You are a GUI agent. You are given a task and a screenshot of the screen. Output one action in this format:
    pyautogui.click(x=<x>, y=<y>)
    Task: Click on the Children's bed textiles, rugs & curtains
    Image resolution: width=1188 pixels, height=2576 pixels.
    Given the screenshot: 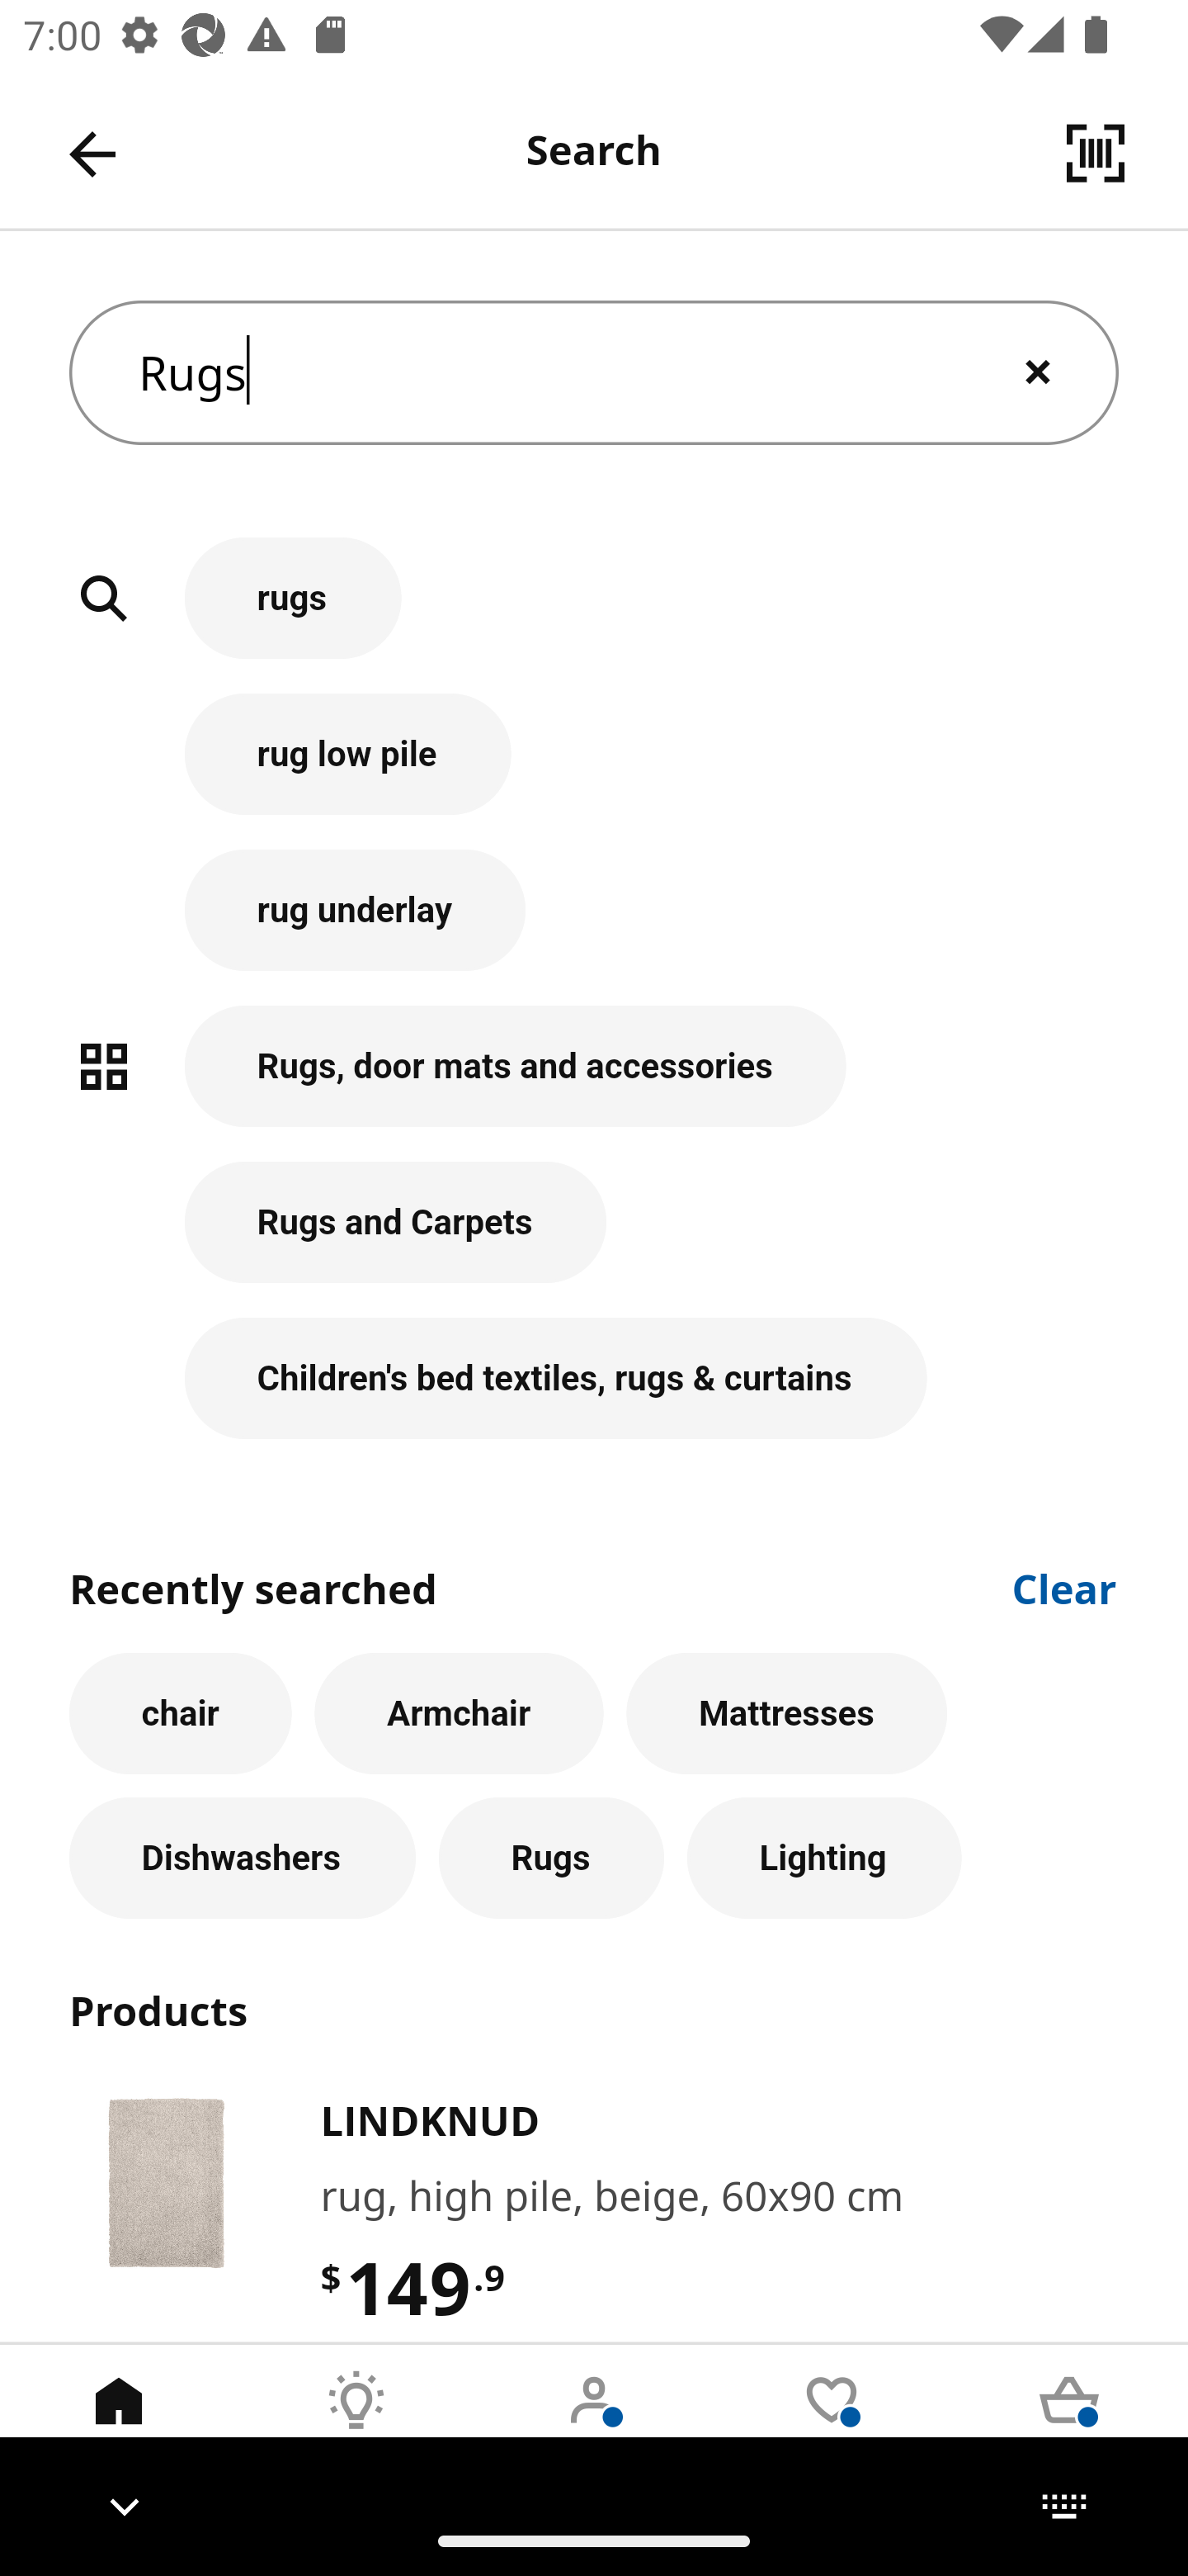 What is the action you would take?
    pyautogui.click(x=594, y=1379)
    